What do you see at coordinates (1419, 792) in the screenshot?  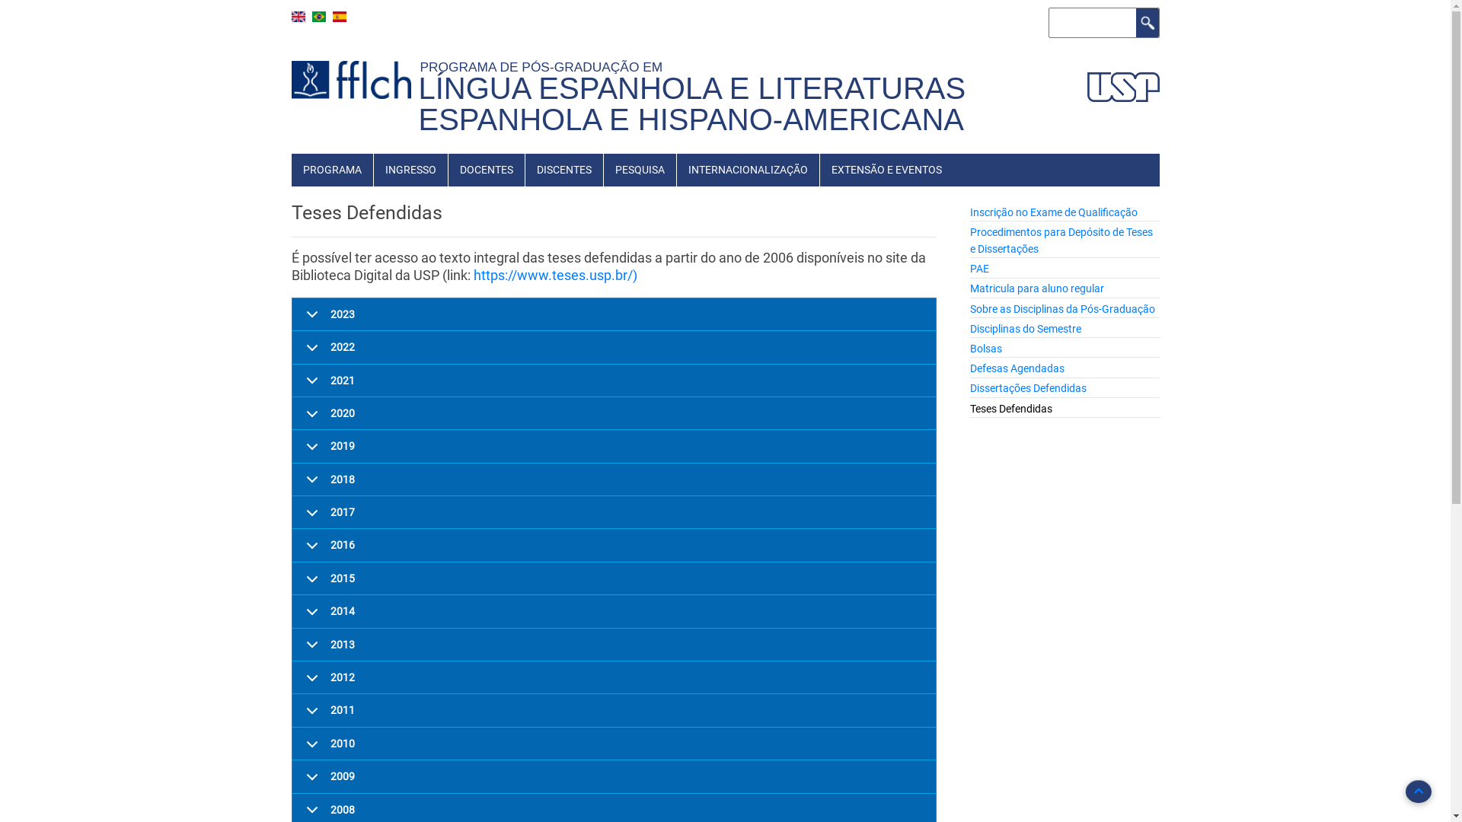 I see `Back to Top` at bounding box center [1419, 792].